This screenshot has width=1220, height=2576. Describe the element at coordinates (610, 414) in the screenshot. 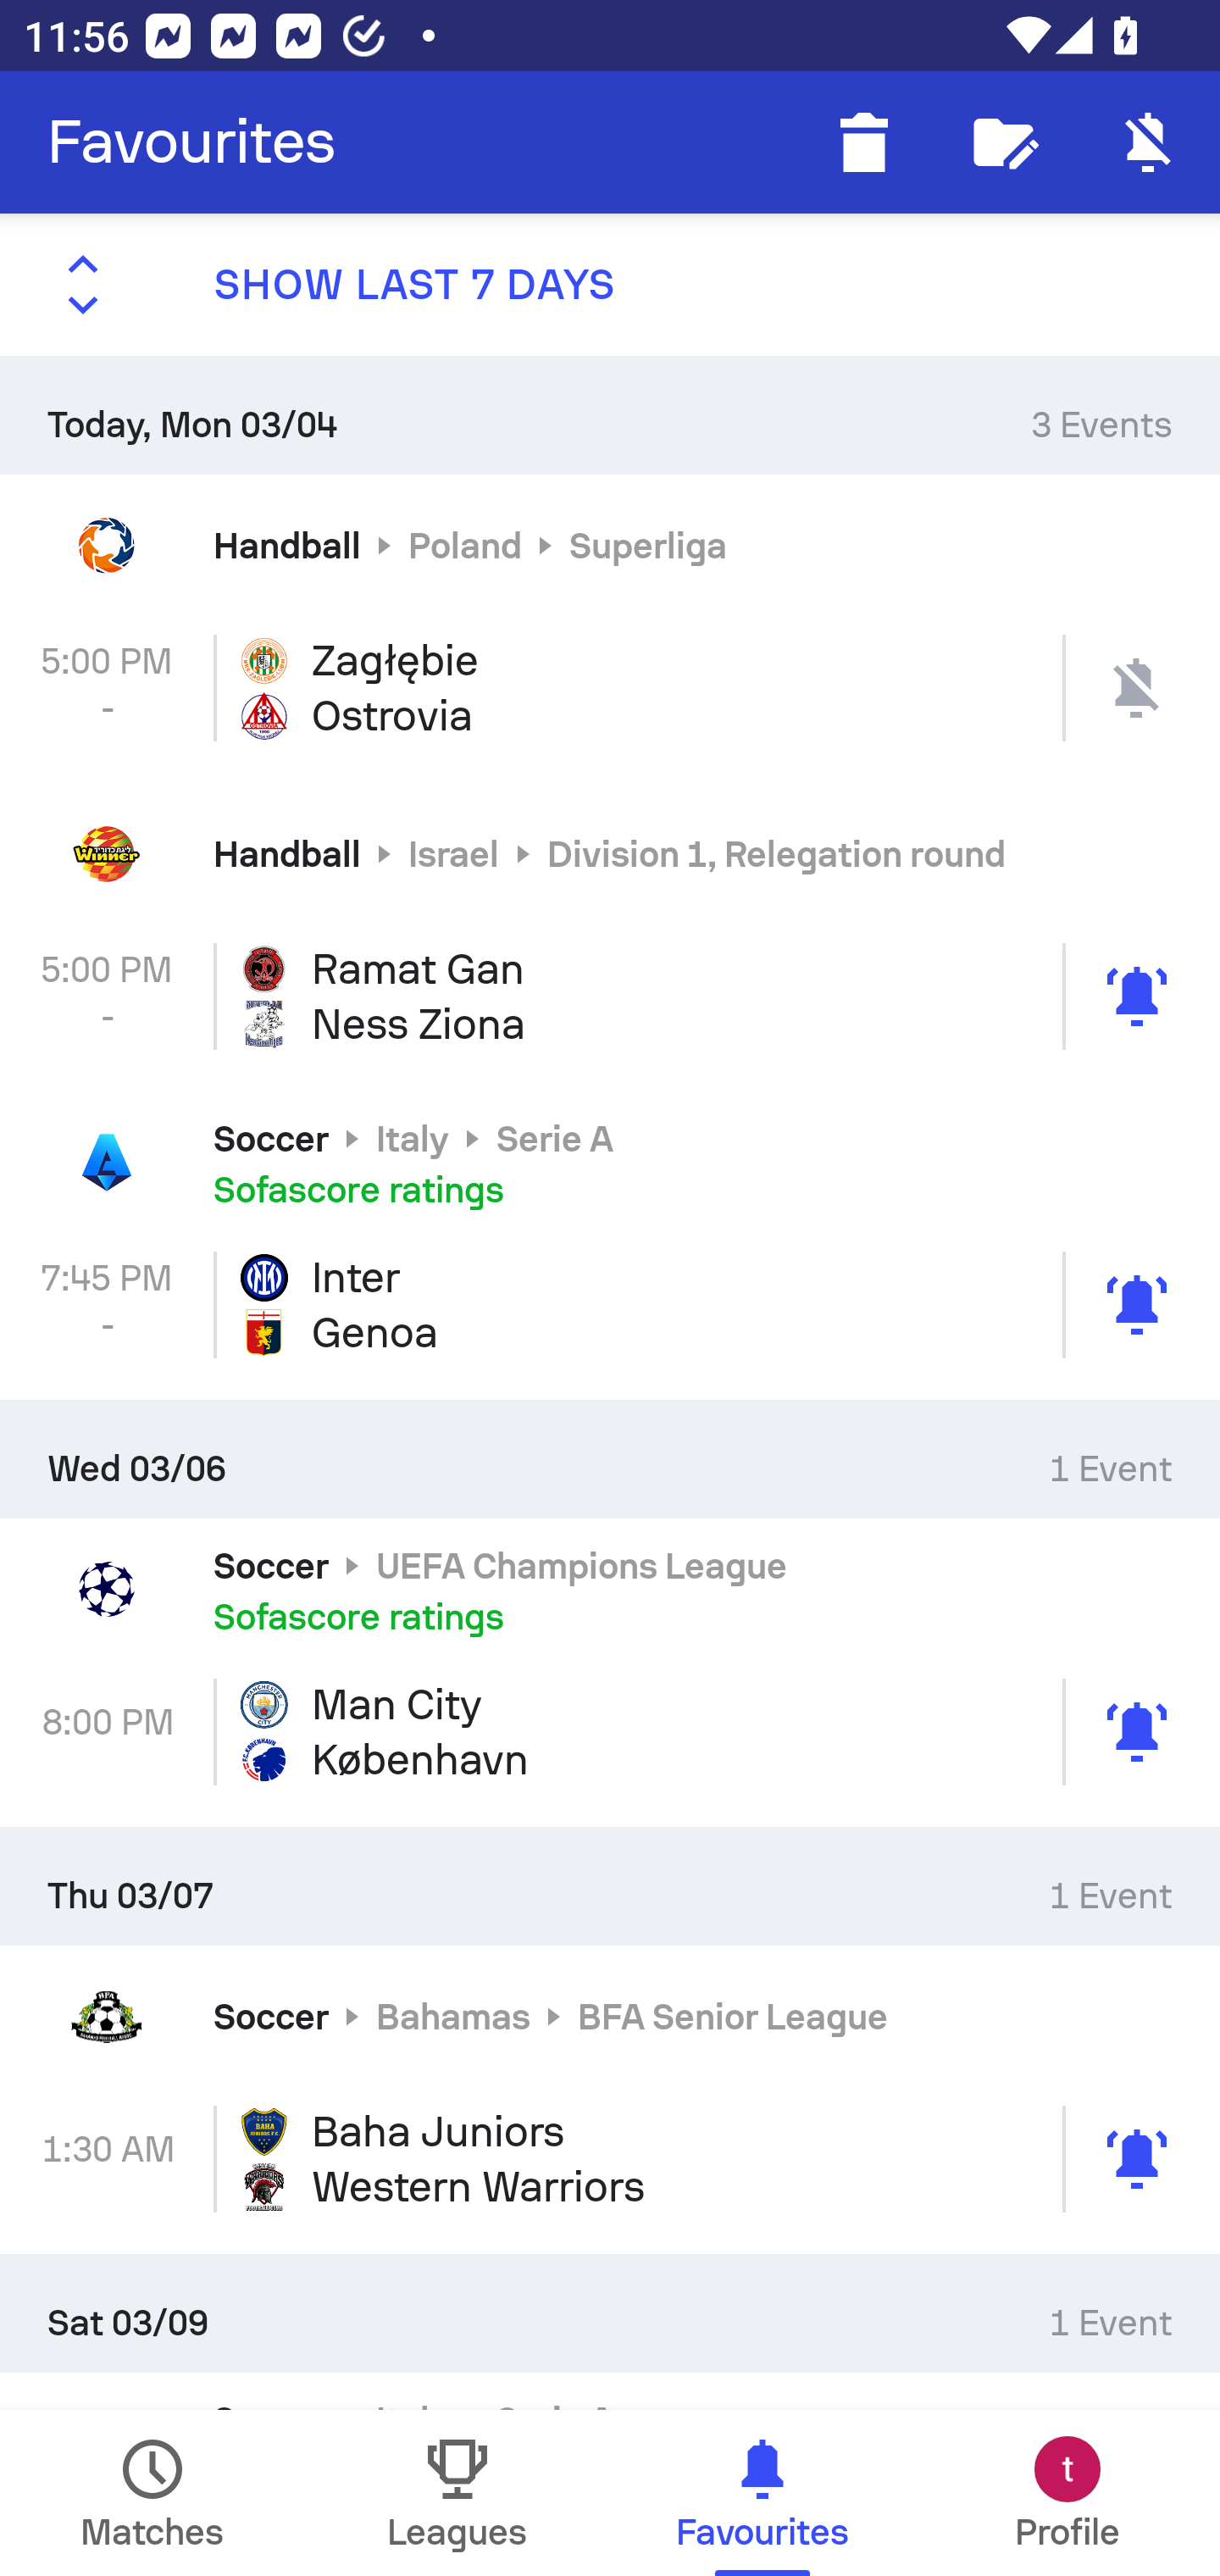

I see `Today, Mon 03/04 3 Events` at that location.